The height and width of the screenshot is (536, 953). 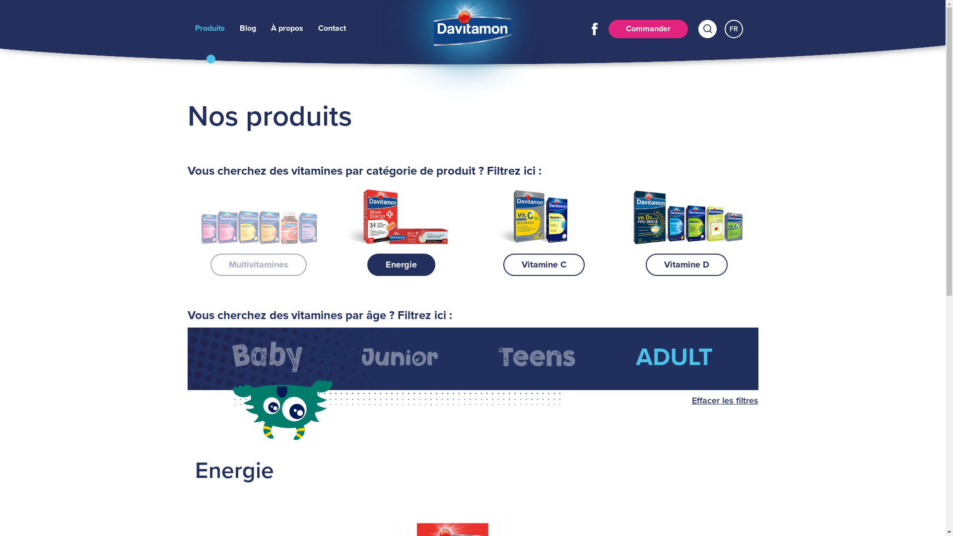 I want to click on Commander, so click(x=648, y=29).